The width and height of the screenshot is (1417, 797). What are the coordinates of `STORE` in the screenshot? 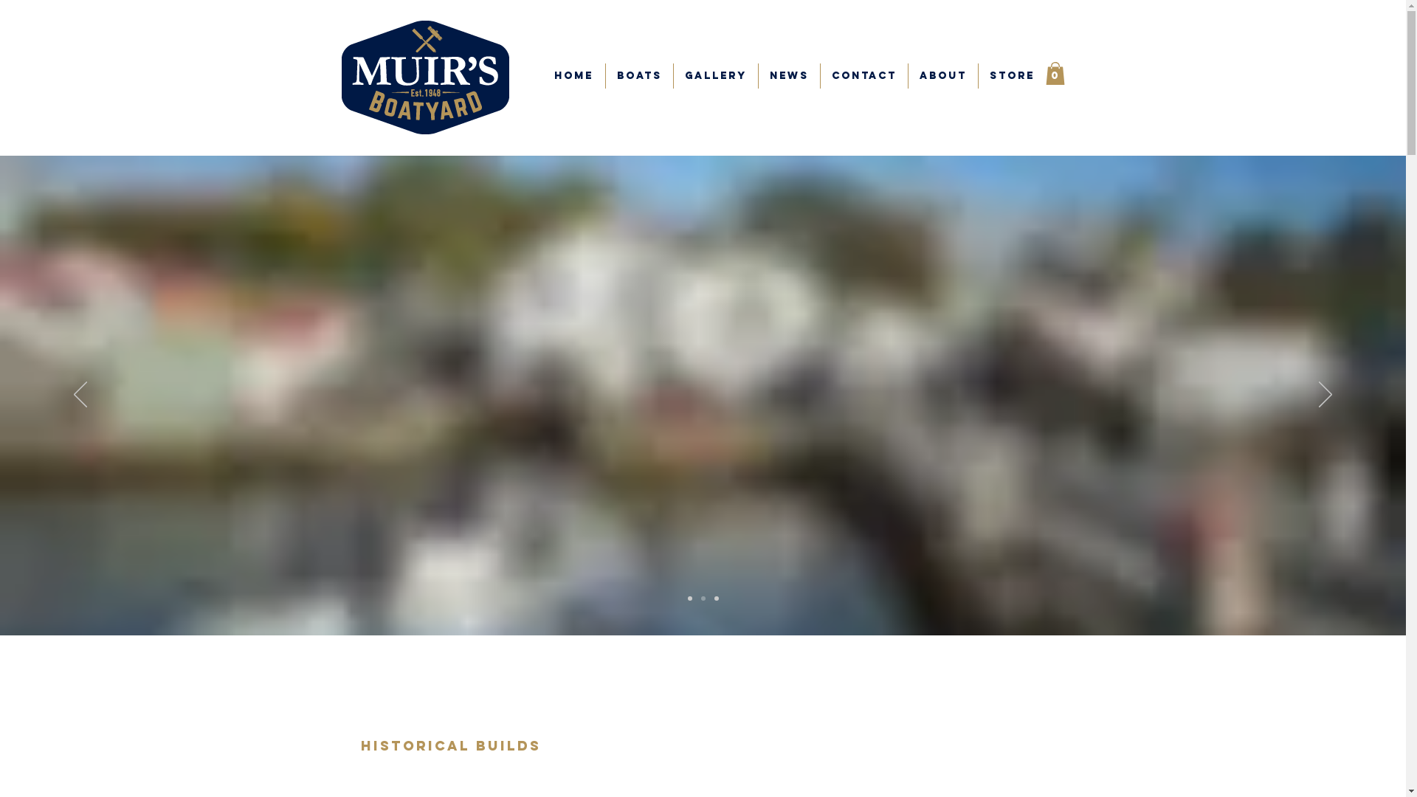 It's located at (1013, 76).